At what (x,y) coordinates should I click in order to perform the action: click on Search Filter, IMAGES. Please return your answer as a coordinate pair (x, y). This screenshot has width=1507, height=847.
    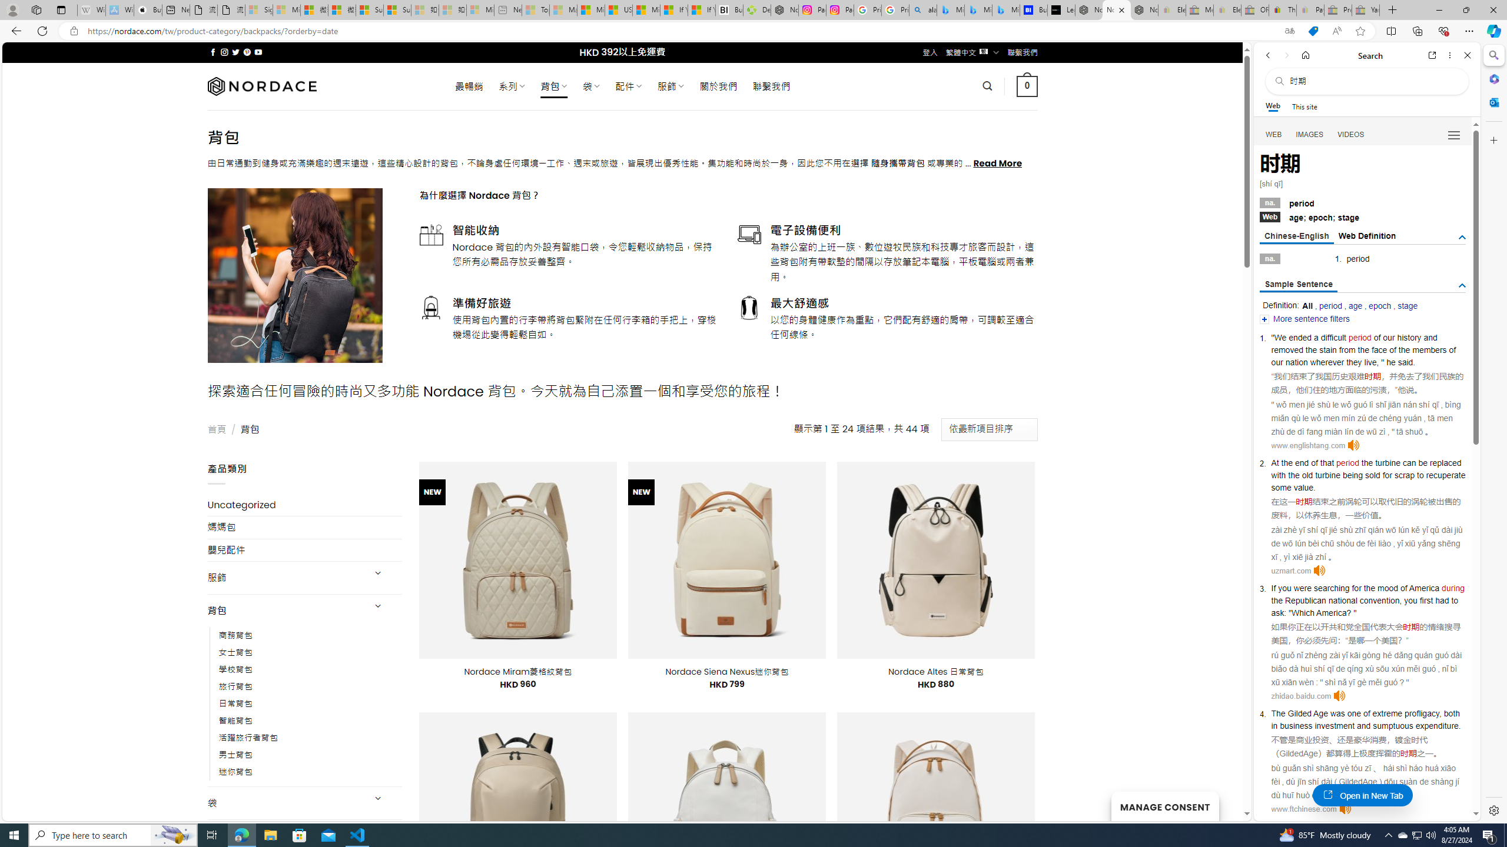
    Looking at the image, I should click on (1310, 134).